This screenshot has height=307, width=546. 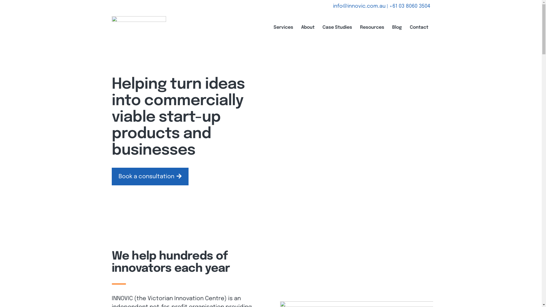 I want to click on Case Studies, so click(x=337, y=28).